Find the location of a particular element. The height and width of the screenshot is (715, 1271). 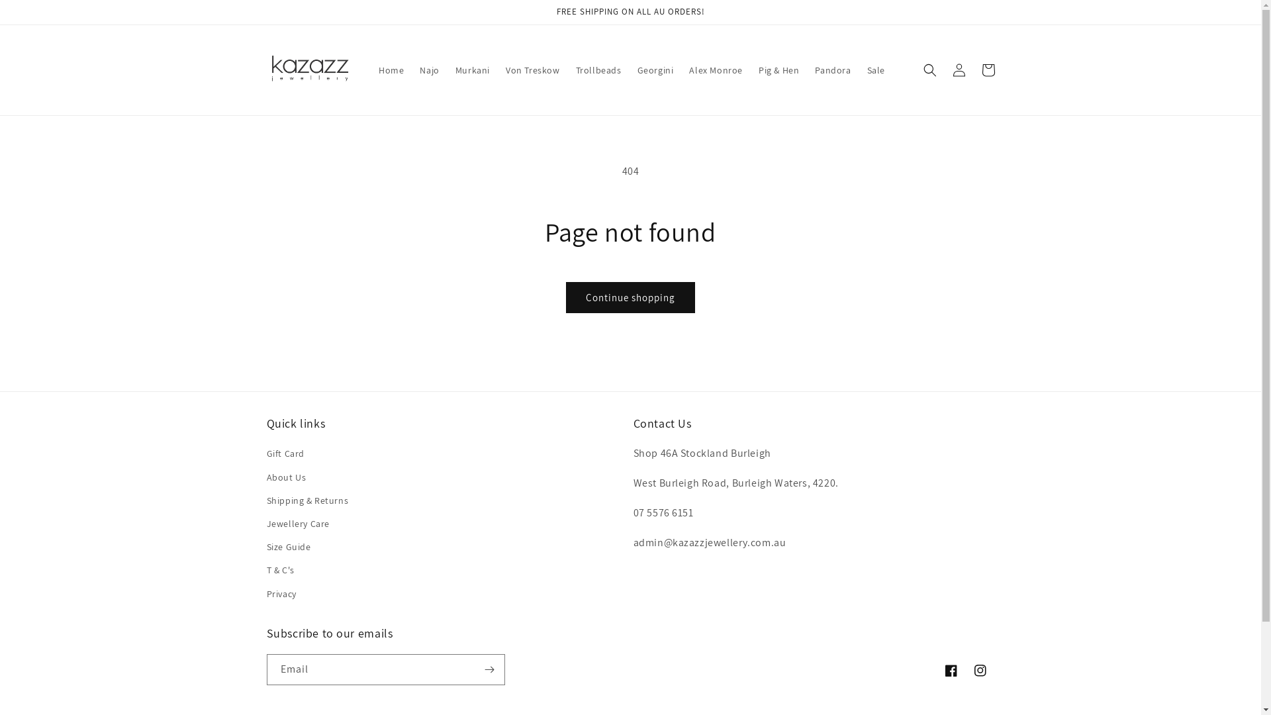

Pig & Hen is located at coordinates (778, 70).